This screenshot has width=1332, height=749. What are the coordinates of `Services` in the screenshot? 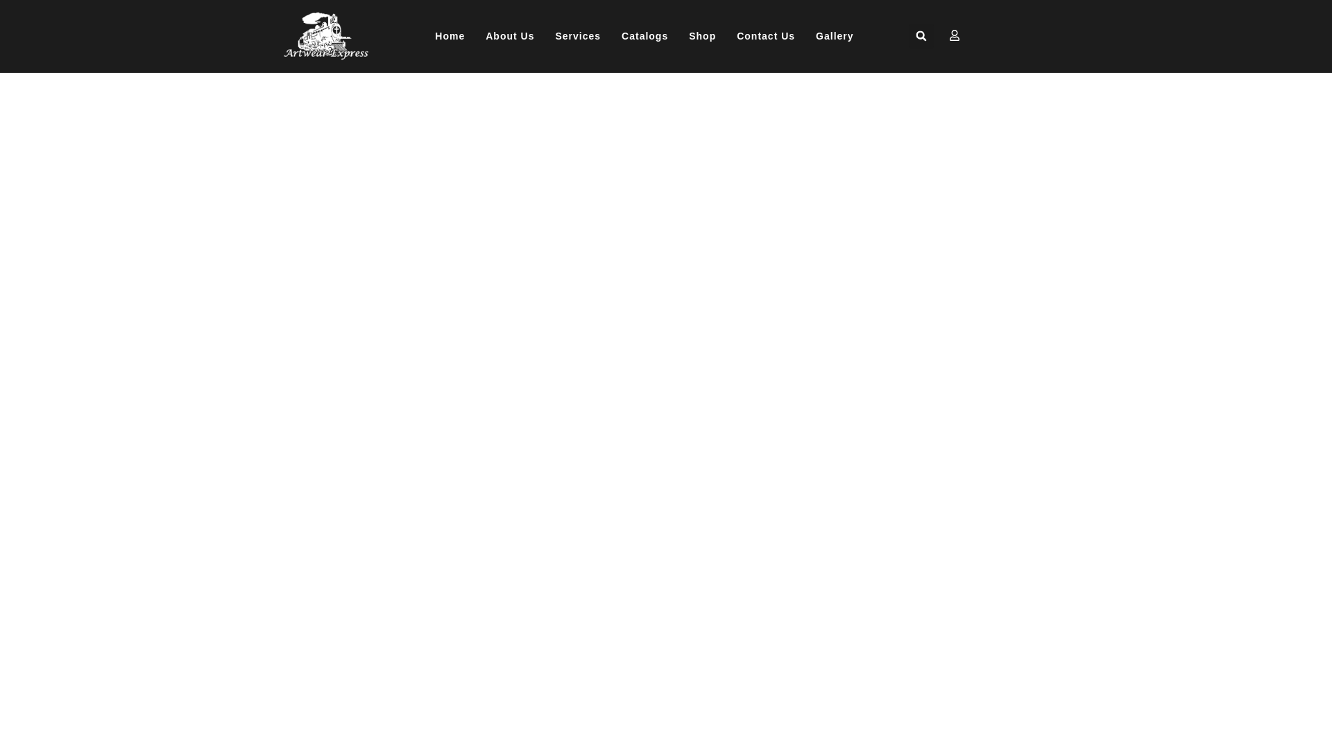 It's located at (578, 36).